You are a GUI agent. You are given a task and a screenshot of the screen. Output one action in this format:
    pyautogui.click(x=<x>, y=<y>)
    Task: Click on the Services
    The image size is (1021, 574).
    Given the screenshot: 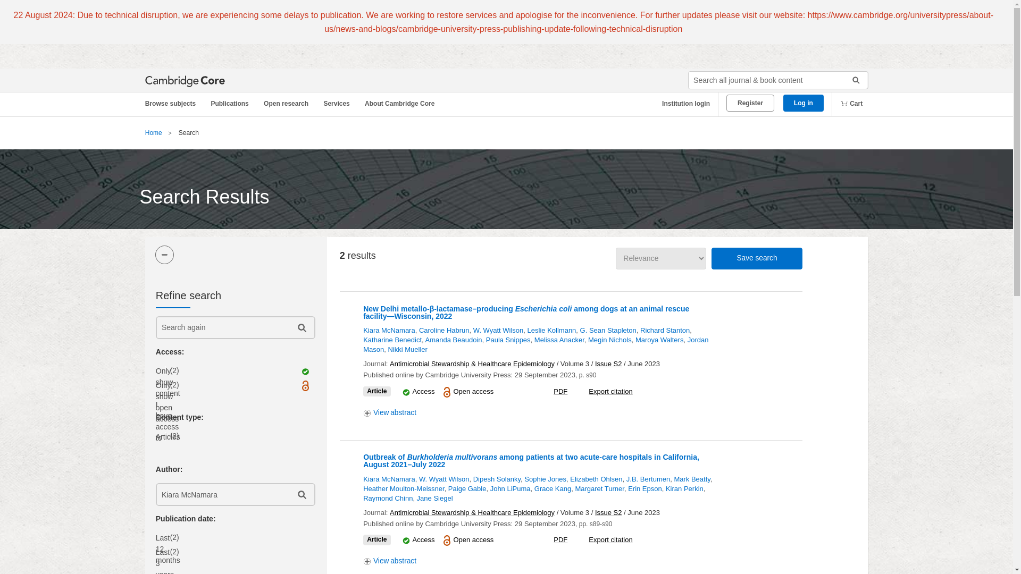 What is the action you would take?
    pyautogui.click(x=338, y=104)
    